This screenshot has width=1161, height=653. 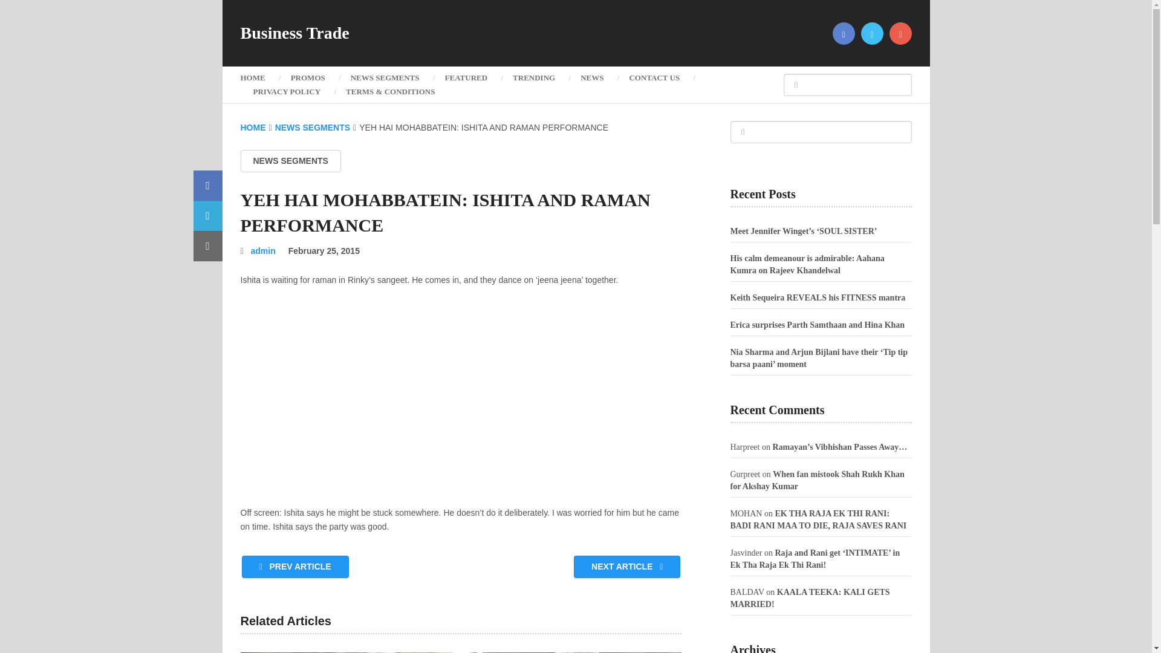 I want to click on HOME, so click(x=253, y=128).